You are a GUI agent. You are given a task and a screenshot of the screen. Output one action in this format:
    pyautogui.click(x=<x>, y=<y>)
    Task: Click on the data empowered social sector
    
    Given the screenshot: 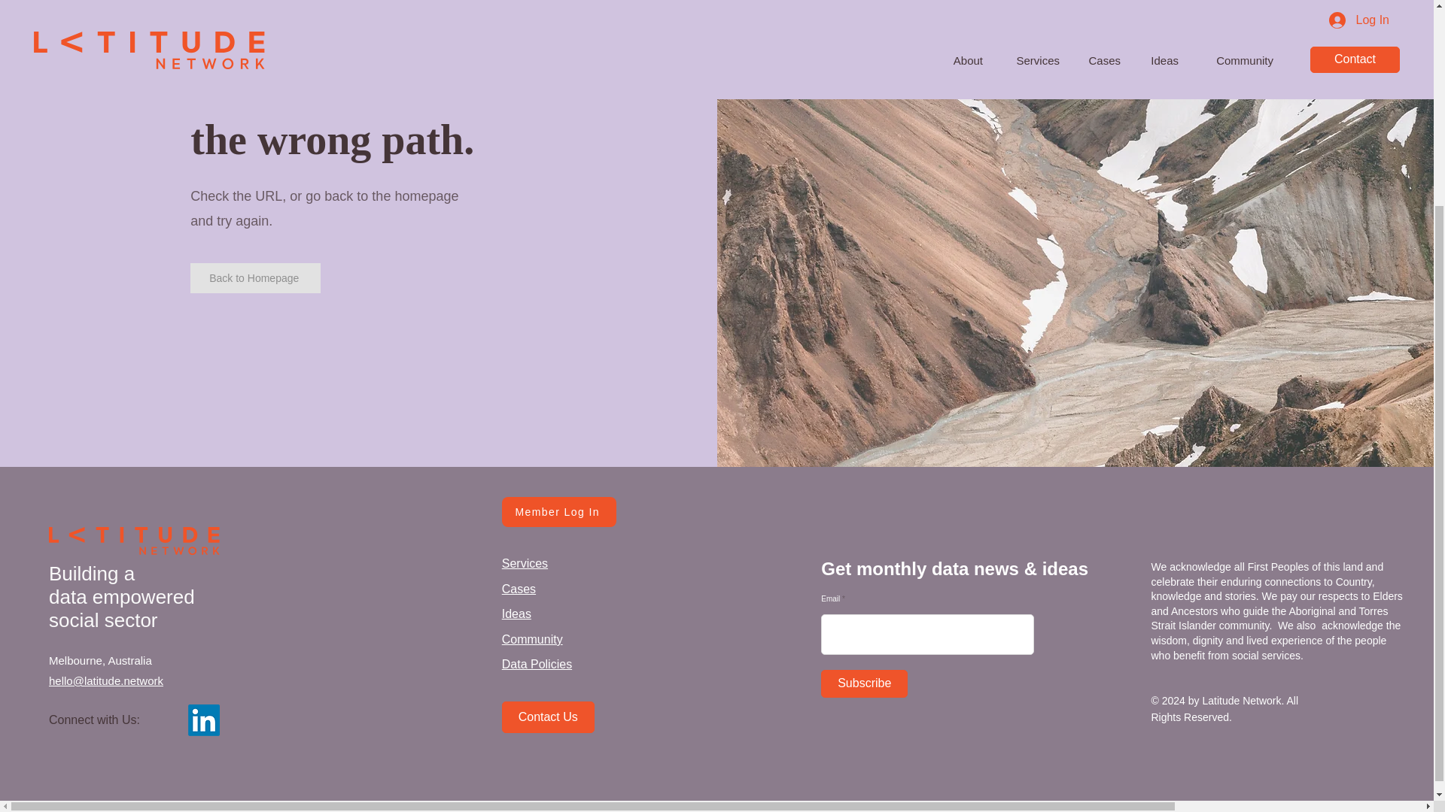 What is the action you would take?
    pyautogui.click(x=122, y=608)
    